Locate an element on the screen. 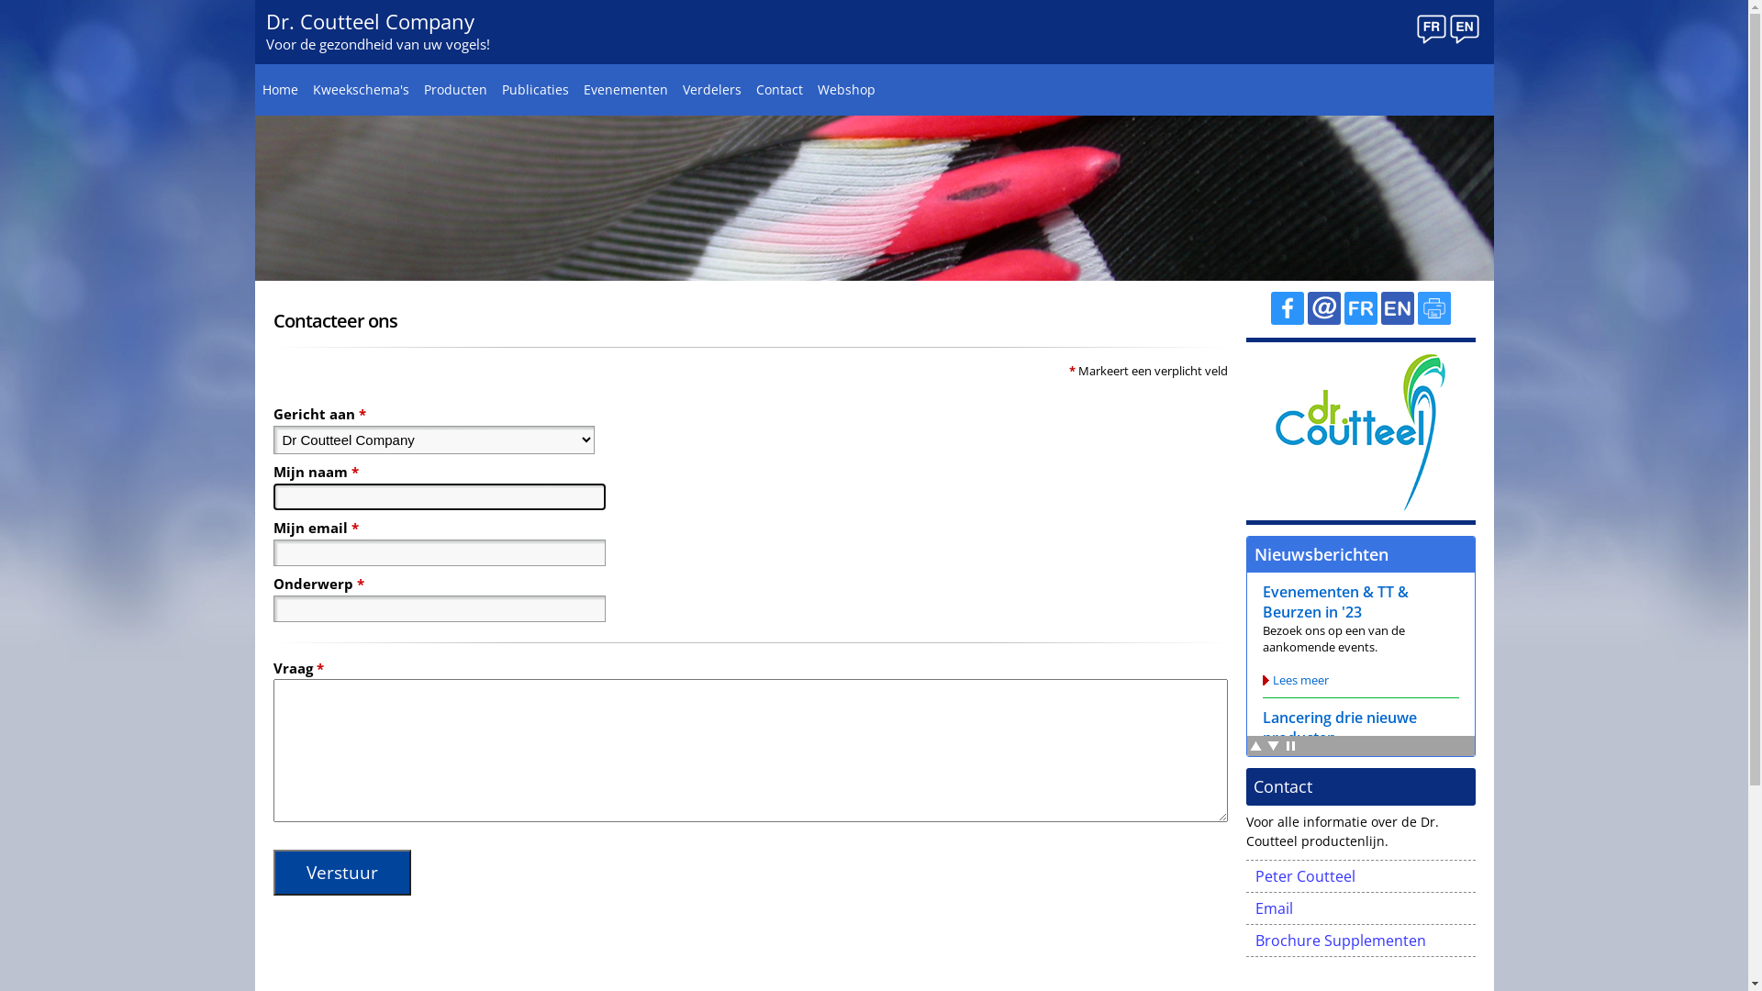 The image size is (1762, 991). Peter Coutteel is located at coordinates (1361, 876).